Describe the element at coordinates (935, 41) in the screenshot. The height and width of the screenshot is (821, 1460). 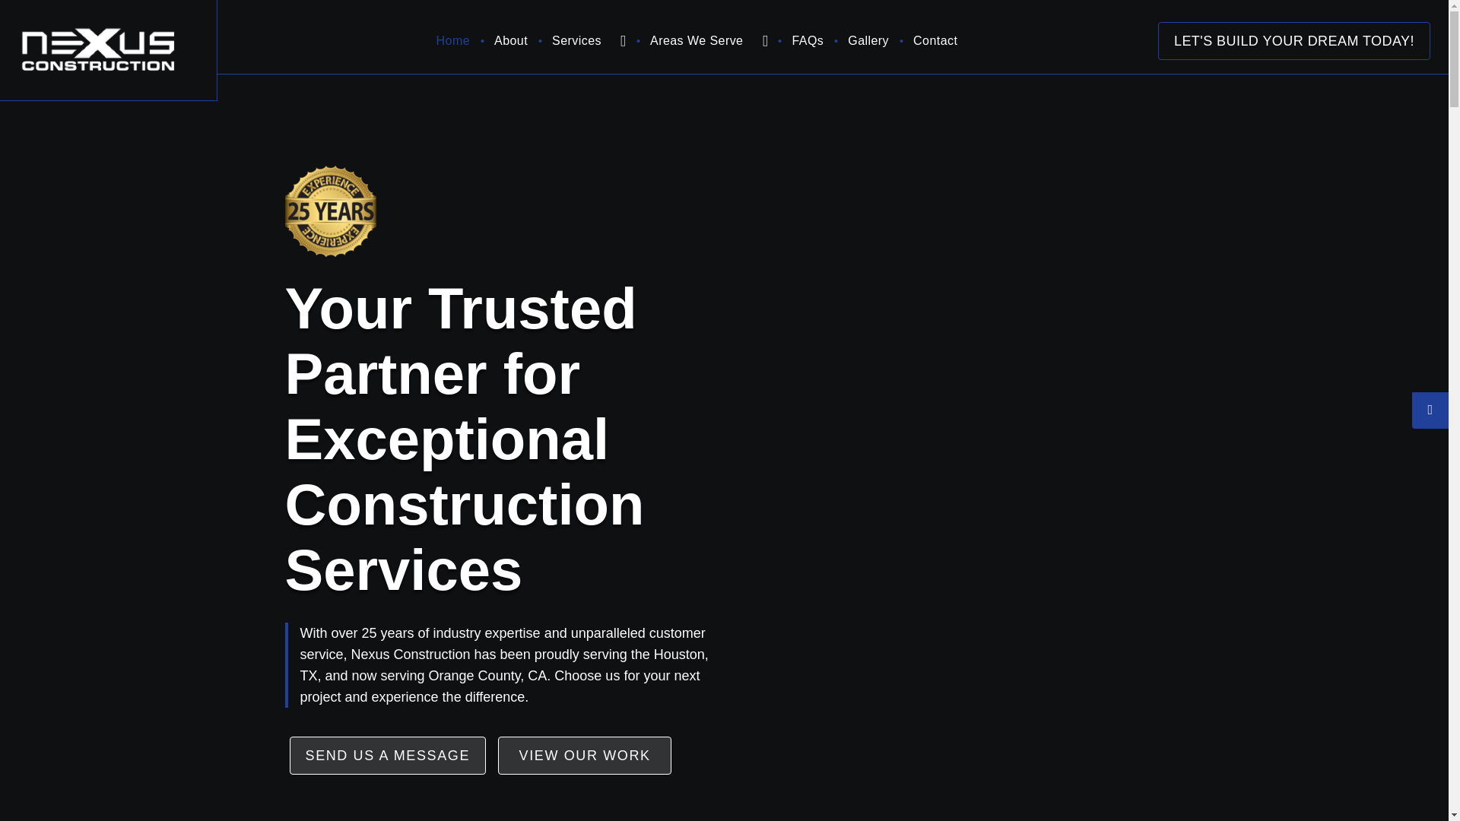
I see `Contact` at that location.